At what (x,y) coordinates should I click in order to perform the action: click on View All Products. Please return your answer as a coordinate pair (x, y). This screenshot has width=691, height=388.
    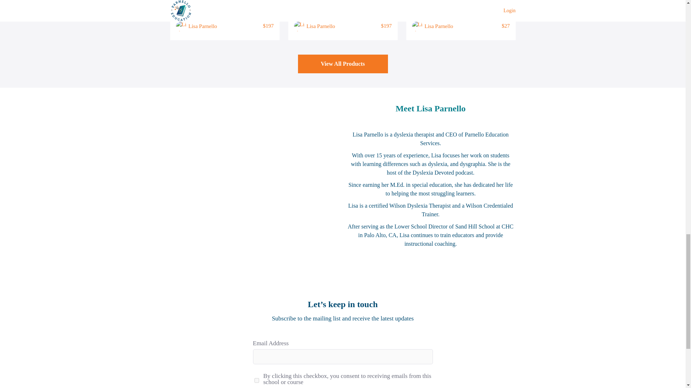
    Looking at the image, I should click on (343, 64).